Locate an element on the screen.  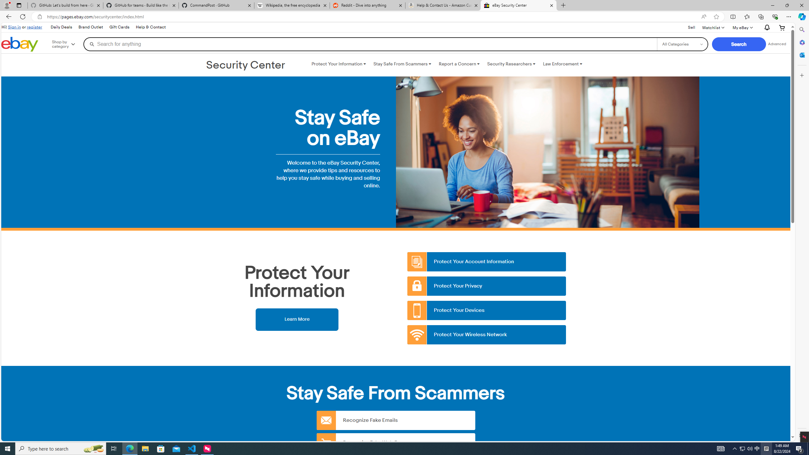
Security Researchers  is located at coordinates (511, 64).